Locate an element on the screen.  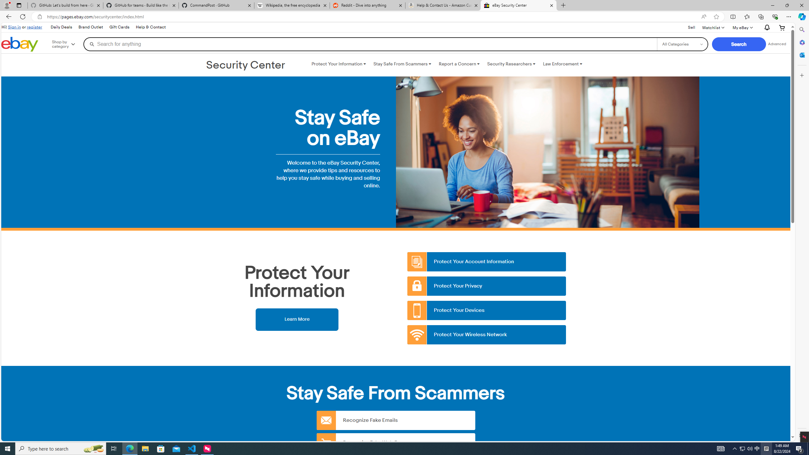
Security Researchers  is located at coordinates (511, 64).